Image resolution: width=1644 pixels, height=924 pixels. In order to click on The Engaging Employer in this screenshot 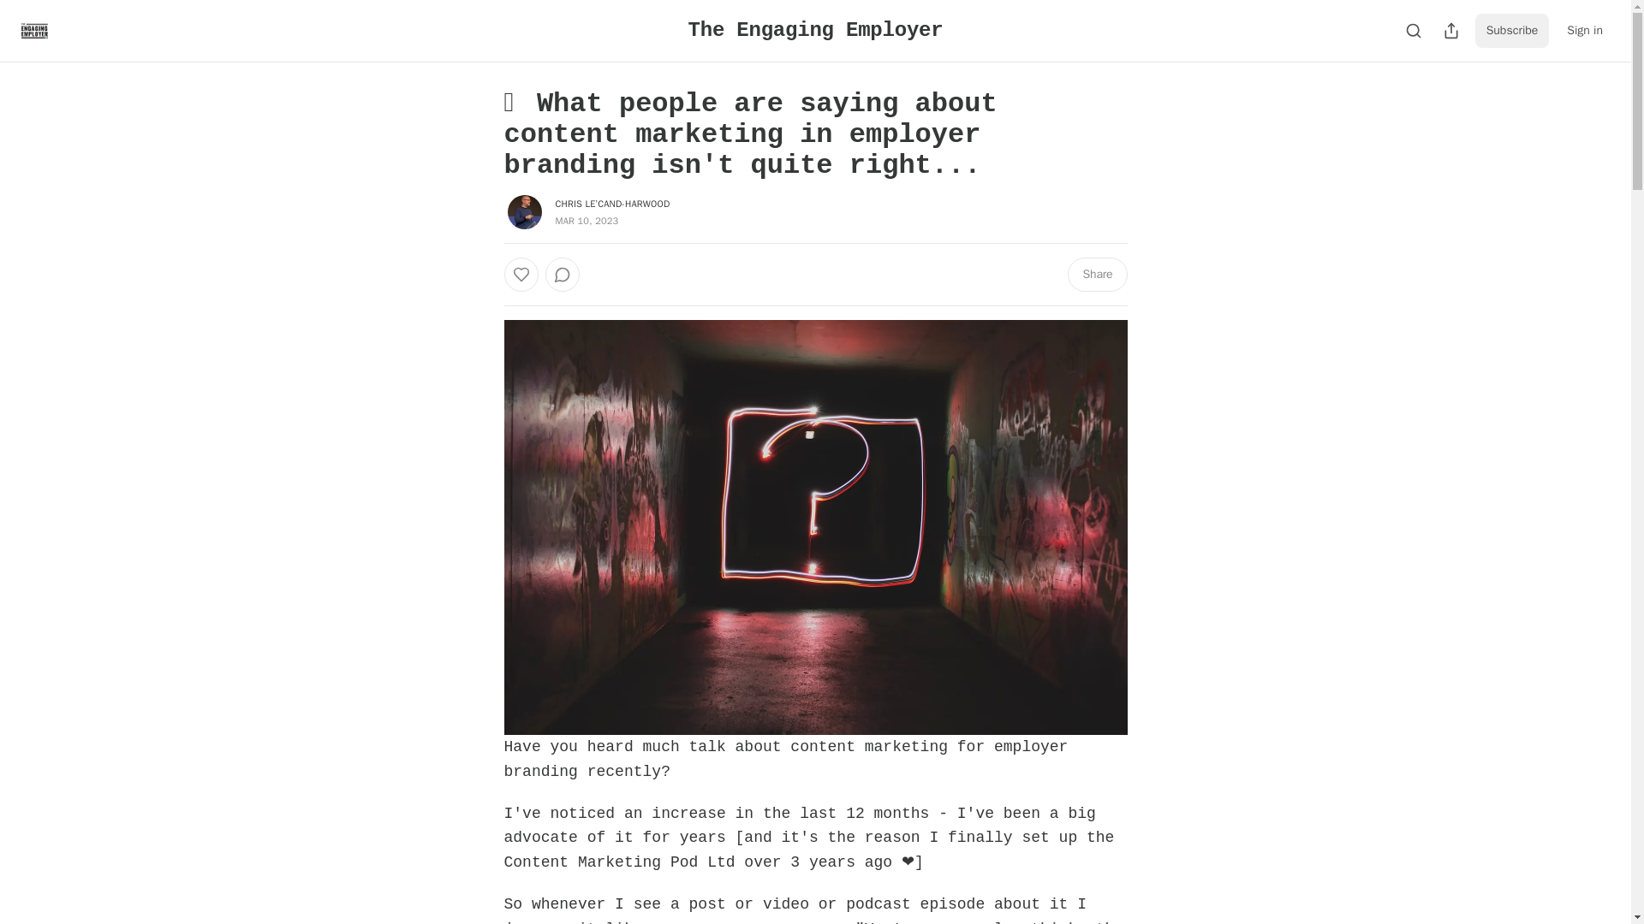, I will do `click(816, 29)`.